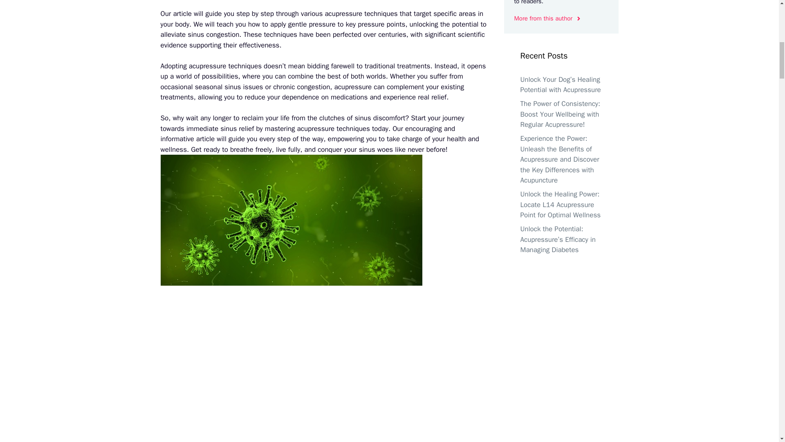 The image size is (785, 442). What do you see at coordinates (548, 18) in the screenshot?
I see `More from this author` at bounding box center [548, 18].